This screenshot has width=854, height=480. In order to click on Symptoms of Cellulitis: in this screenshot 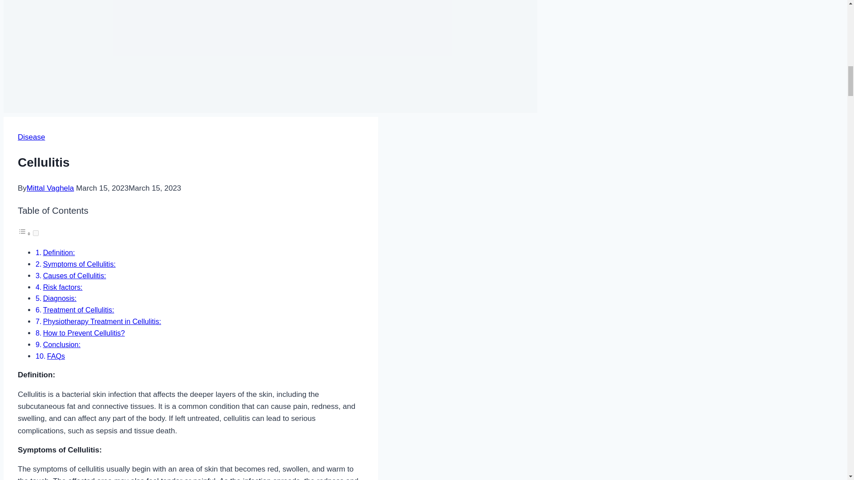, I will do `click(79, 264)`.